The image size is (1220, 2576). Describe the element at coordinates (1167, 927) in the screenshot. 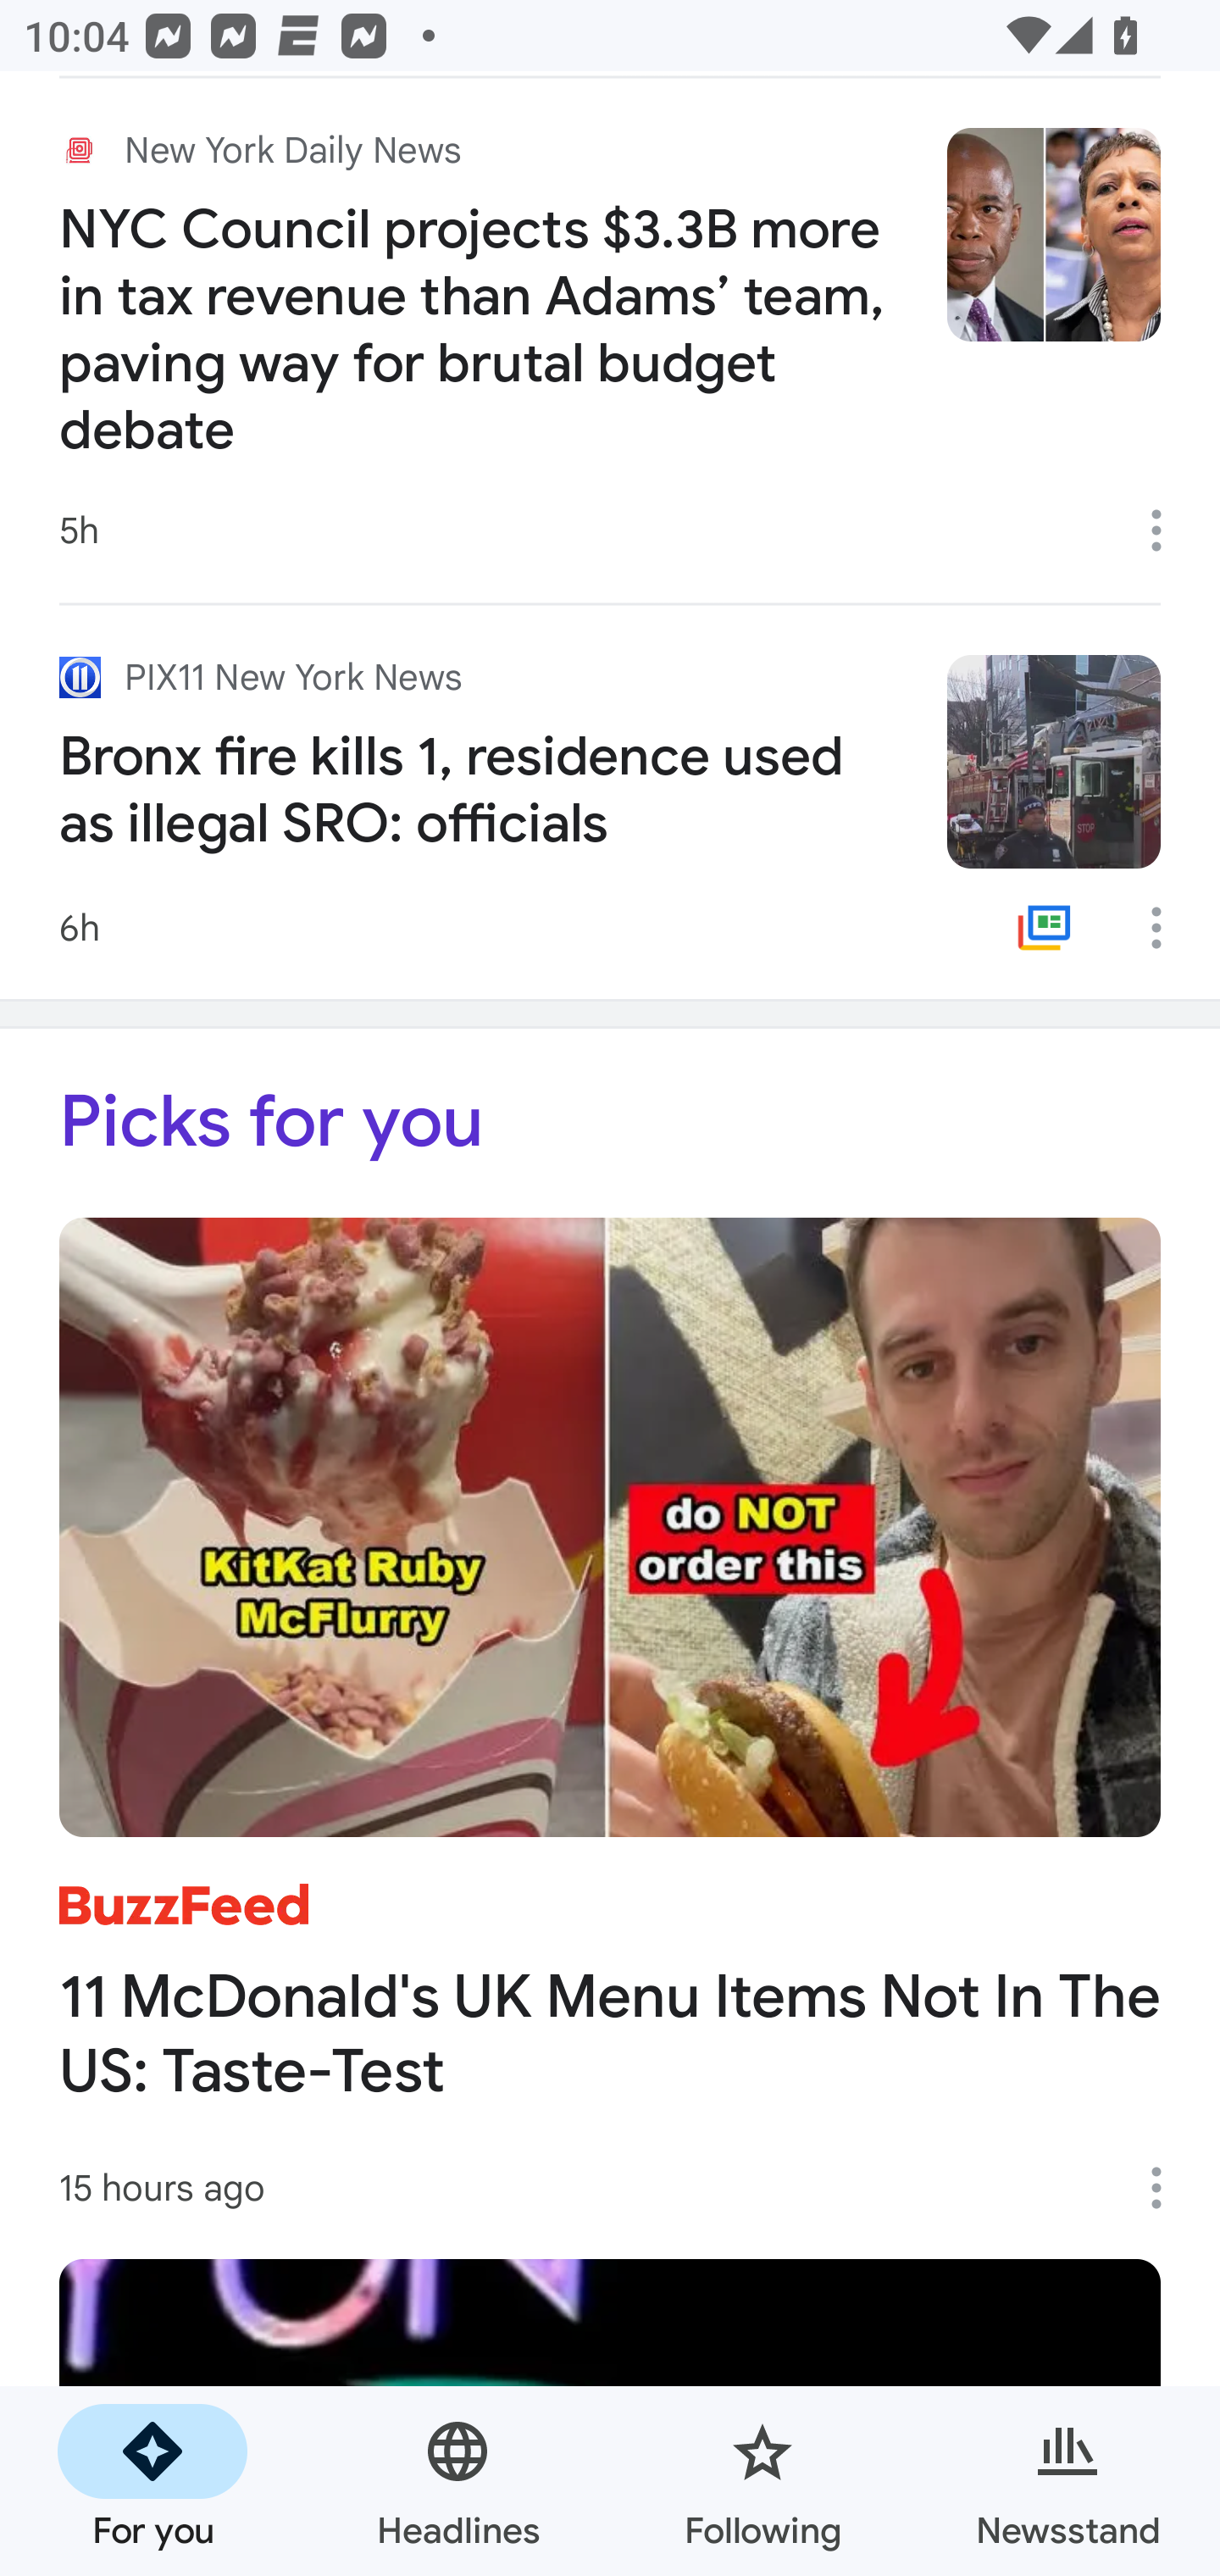

I see `More options` at that location.